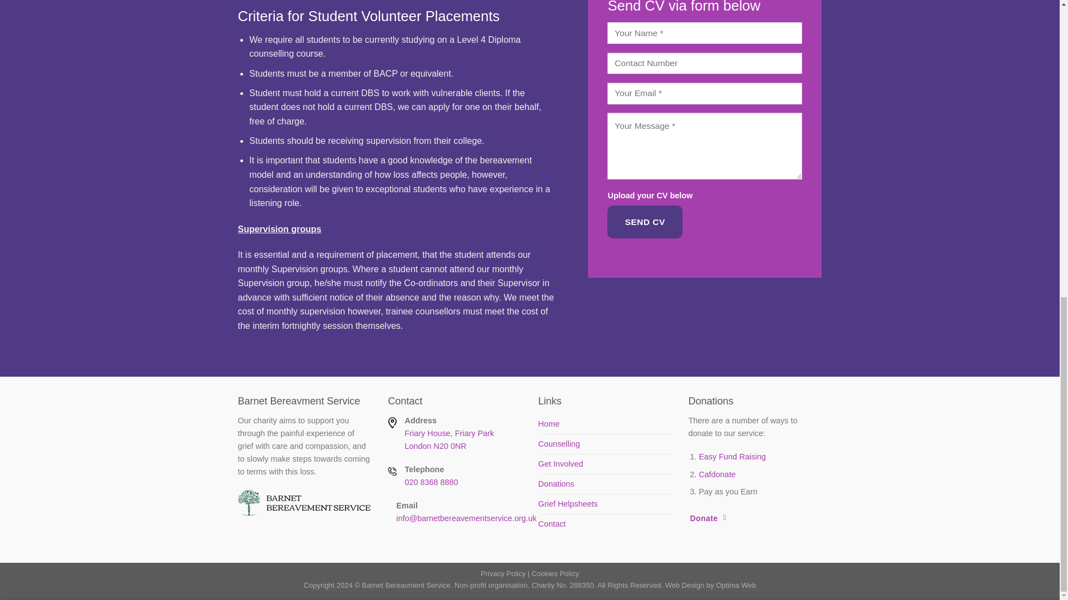  What do you see at coordinates (568, 503) in the screenshot?
I see `020 8368 8880` at bounding box center [568, 503].